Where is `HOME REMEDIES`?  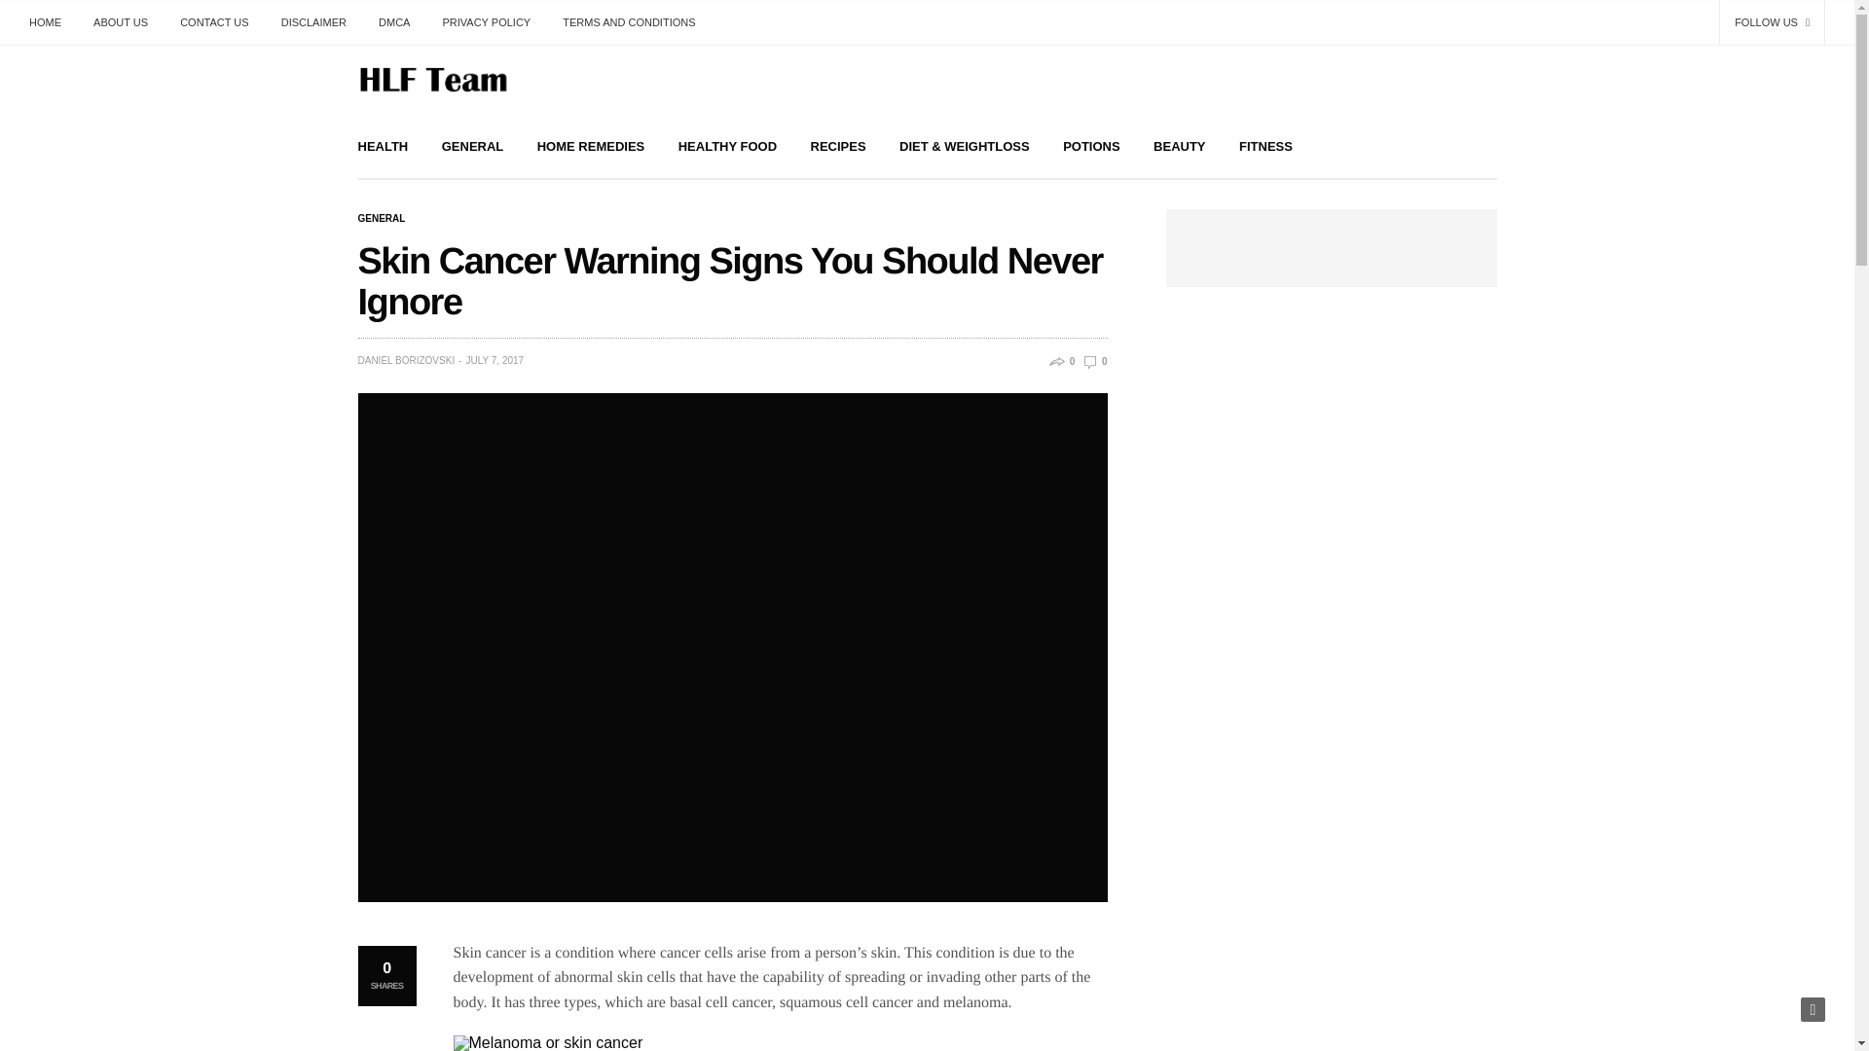 HOME REMEDIES is located at coordinates (591, 146).